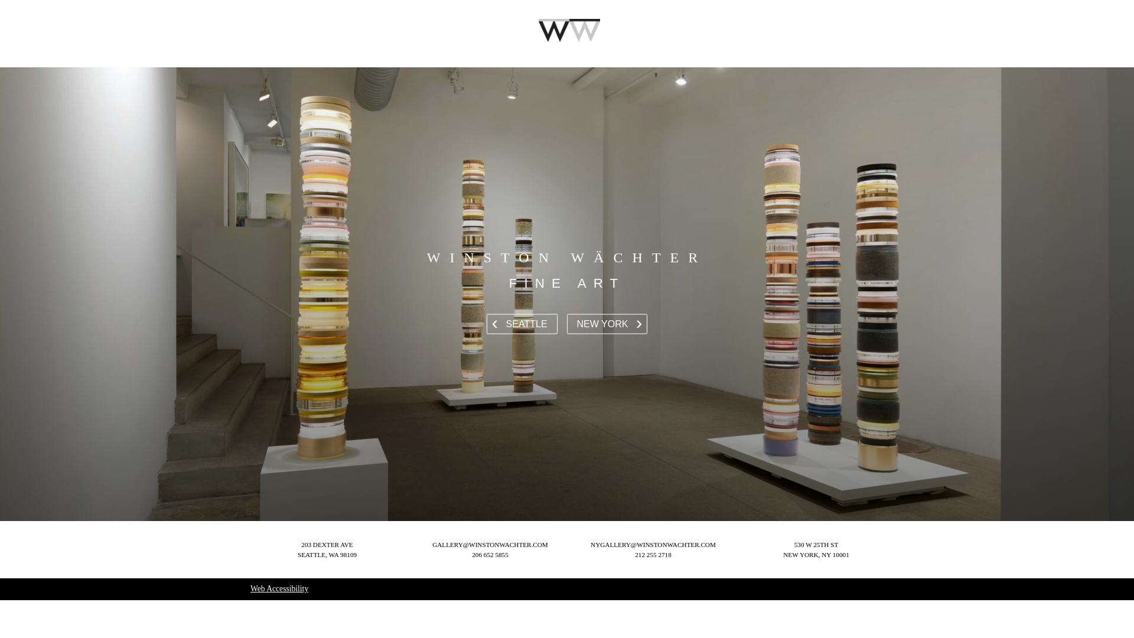 Image resolution: width=1134 pixels, height=638 pixels. Describe the element at coordinates (279, 588) in the screenshot. I see `SEATTLE` at that location.